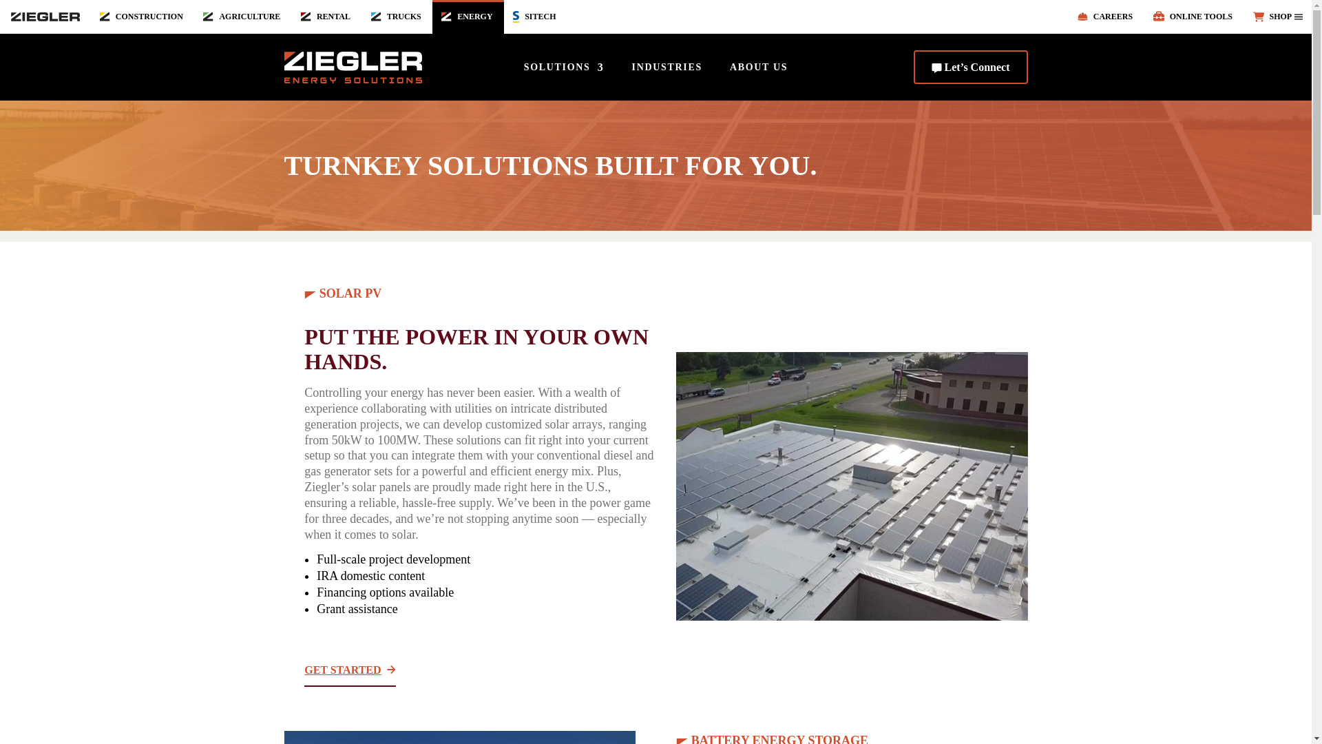  What do you see at coordinates (468, 17) in the screenshot?
I see `ENERGY` at bounding box center [468, 17].